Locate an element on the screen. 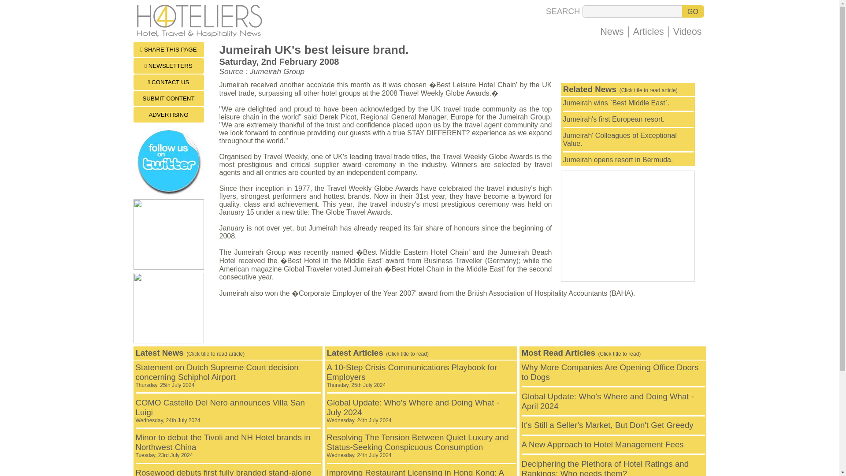 This screenshot has height=476, width=846. Click to read article is located at coordinates (223, 446).